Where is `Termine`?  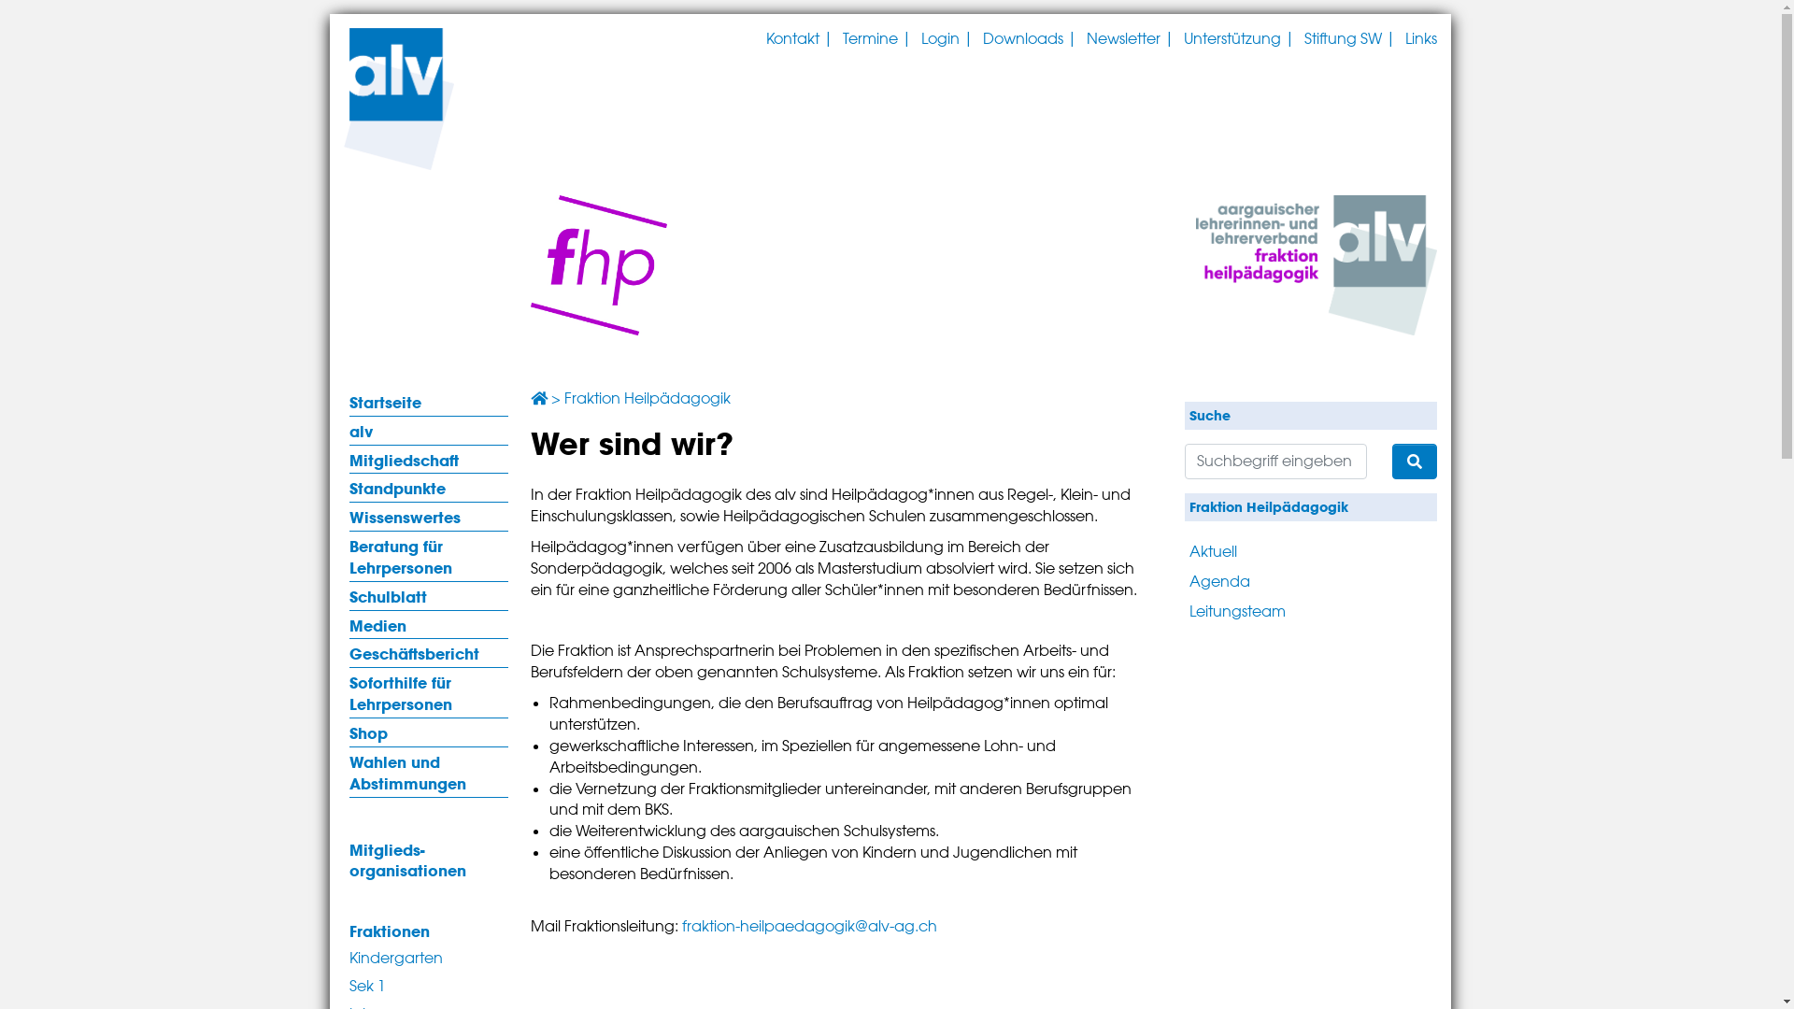
Termine is located at coordinates (871, 39).